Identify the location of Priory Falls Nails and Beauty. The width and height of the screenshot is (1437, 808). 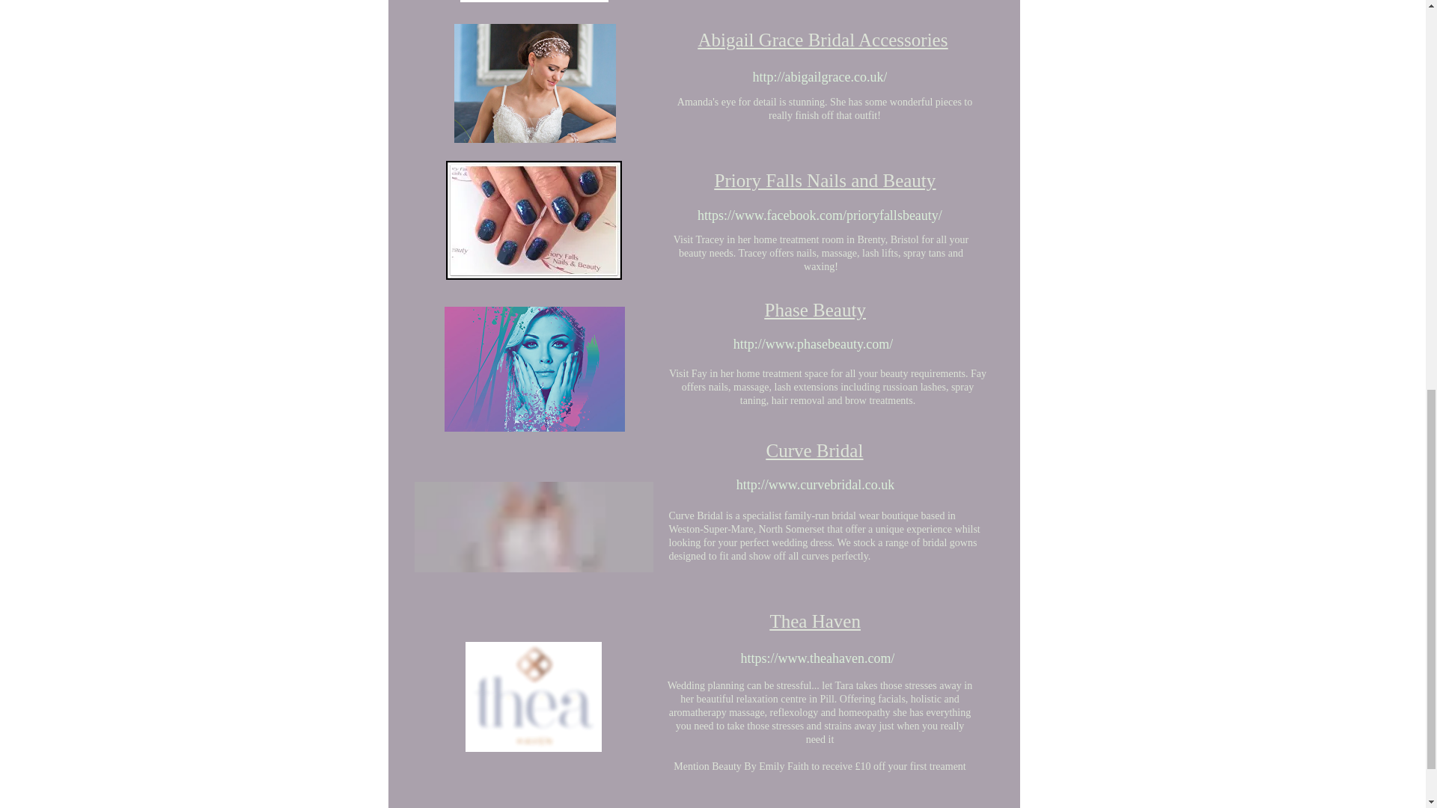
(825, 180).